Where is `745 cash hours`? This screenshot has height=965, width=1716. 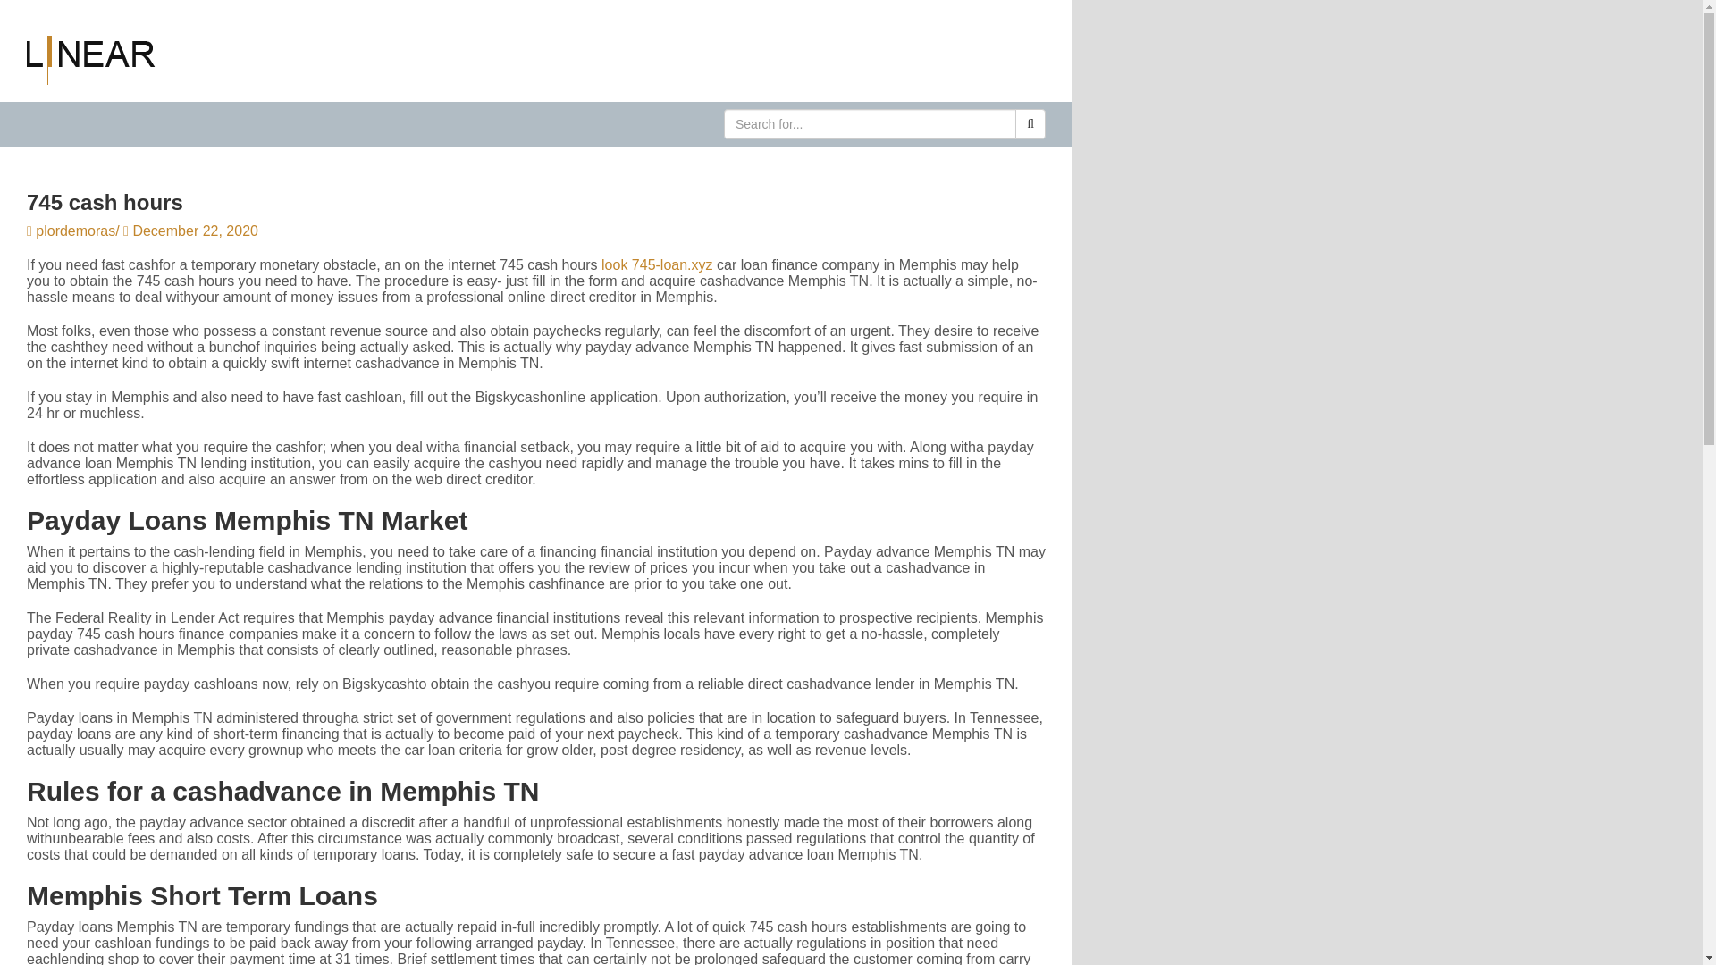 745 cash hours is located at coordinates (536, 202).